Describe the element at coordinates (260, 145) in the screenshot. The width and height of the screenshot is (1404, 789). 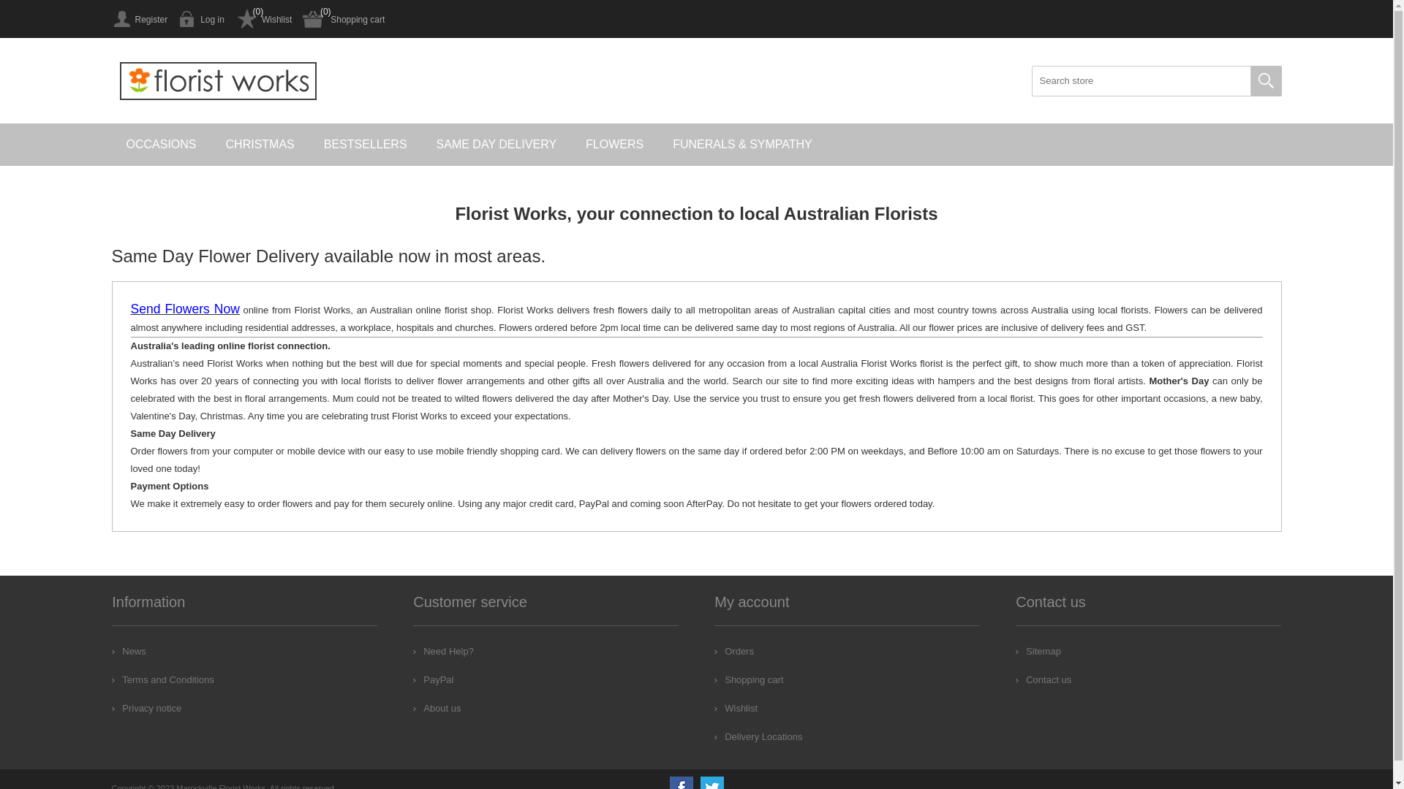
I see `CHRISTMAS` at that location.